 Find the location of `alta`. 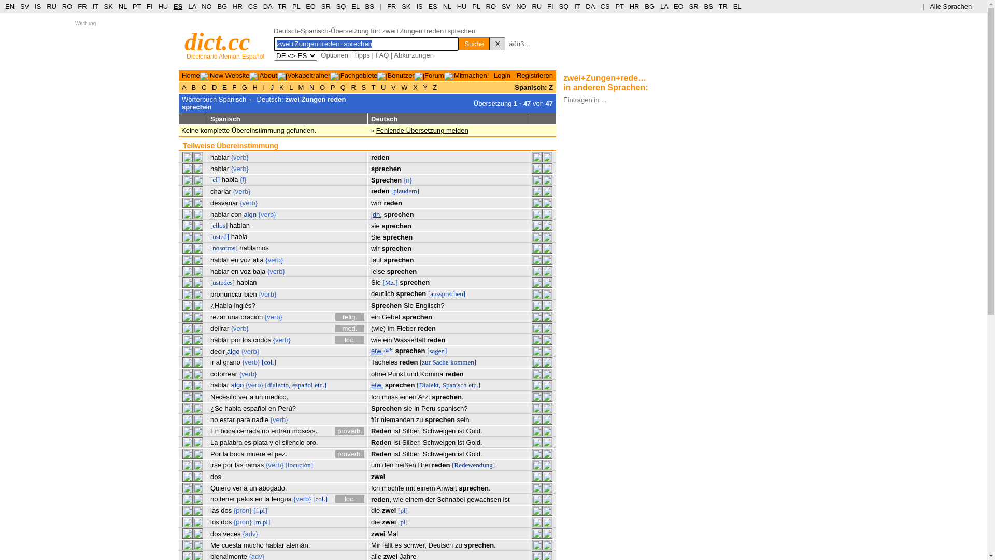

alta is located at coordinates (258, 260).